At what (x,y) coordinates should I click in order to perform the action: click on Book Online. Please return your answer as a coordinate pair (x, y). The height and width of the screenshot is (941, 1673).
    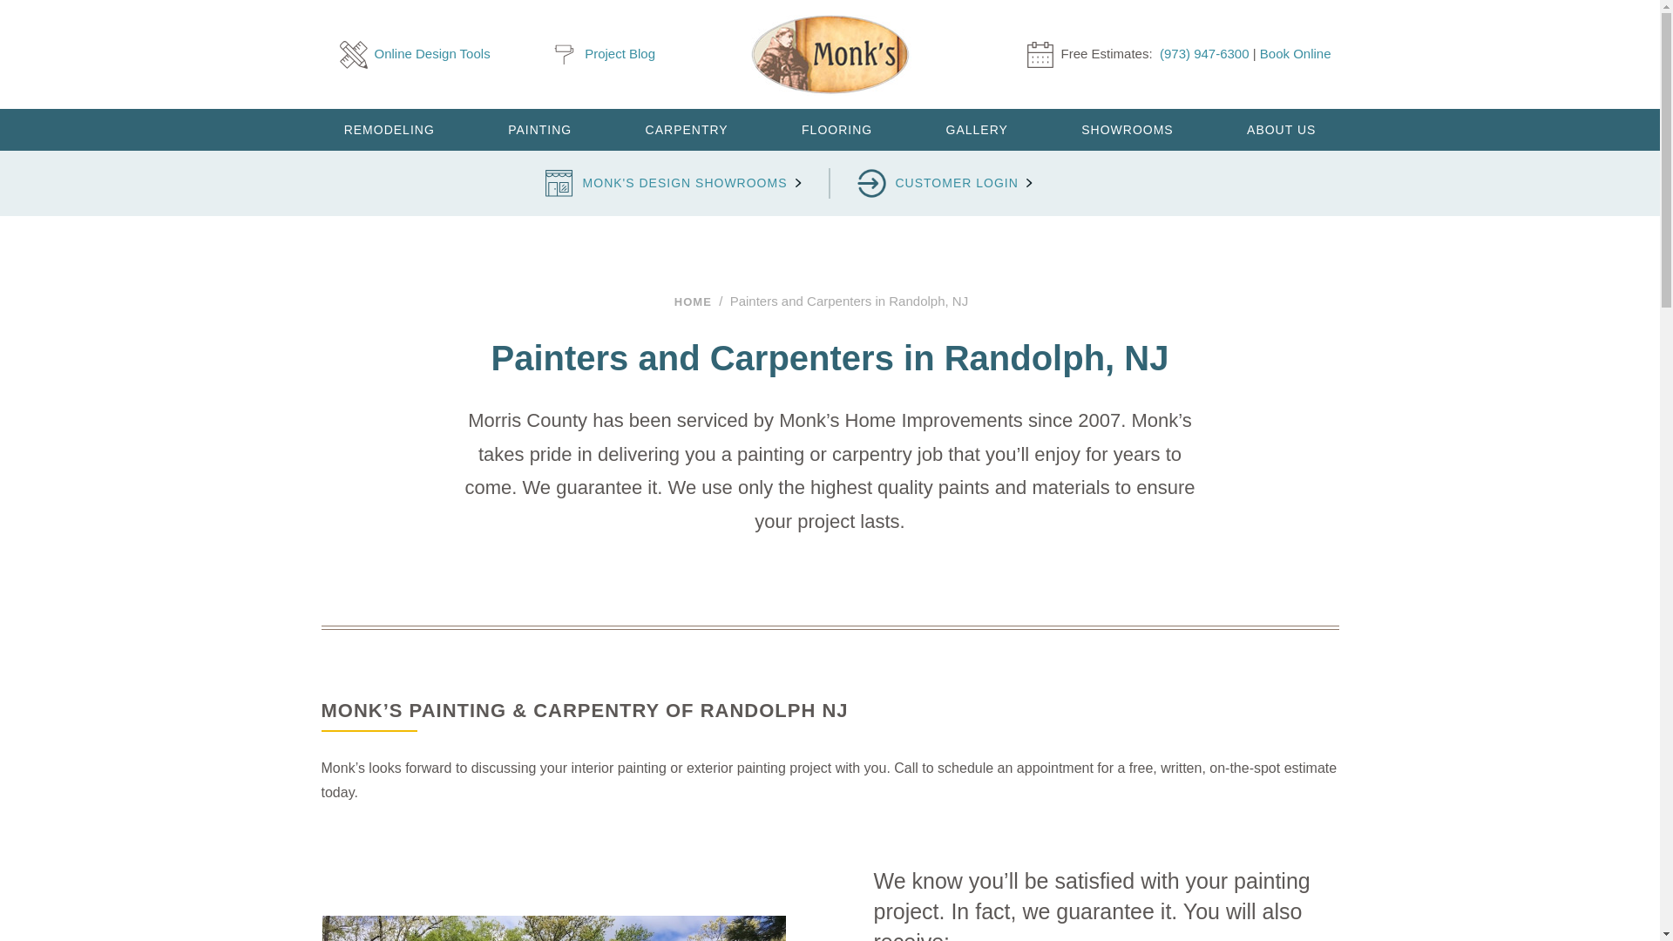
    Looking at the image, I should click on (1295, 53).